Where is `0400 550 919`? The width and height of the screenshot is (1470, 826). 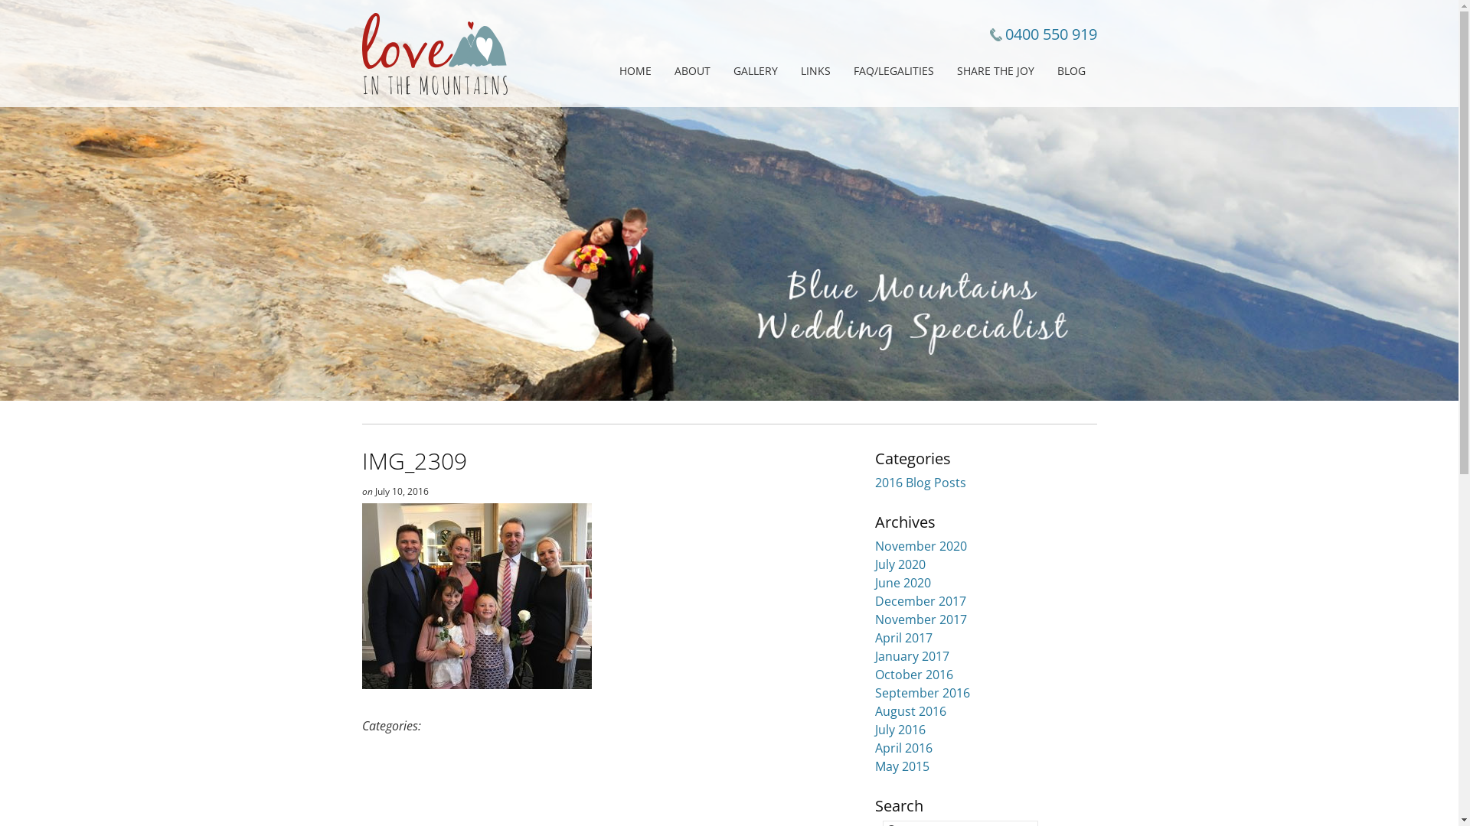
0400 550 919 is located at coordinates (1050, 34).